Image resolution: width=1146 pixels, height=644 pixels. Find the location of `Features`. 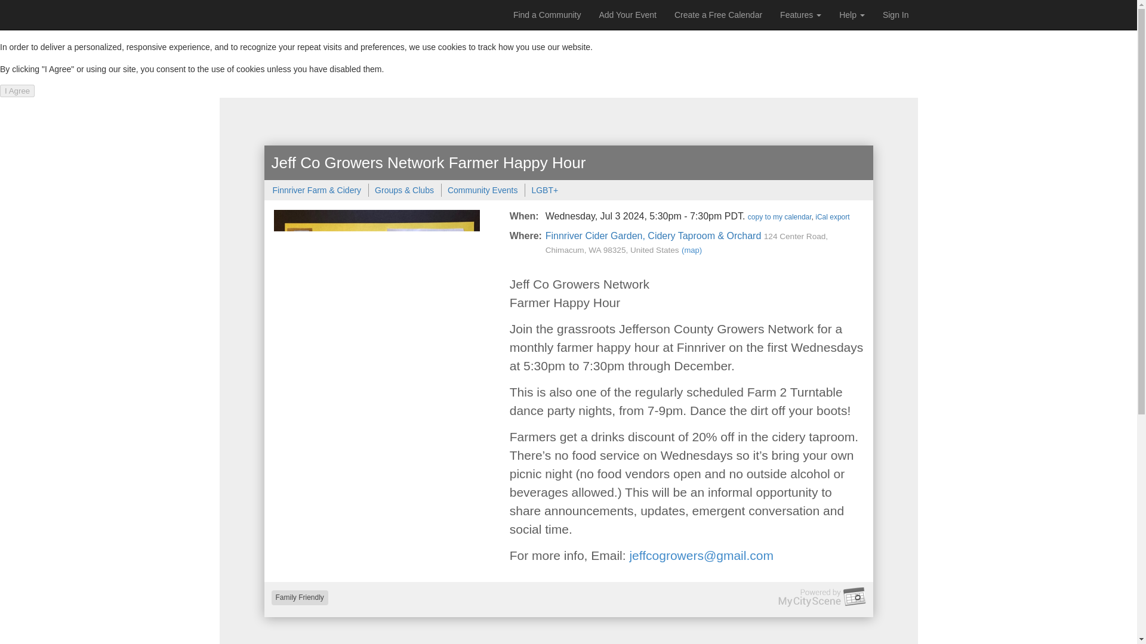

Features is located at coordinates (800, 14).